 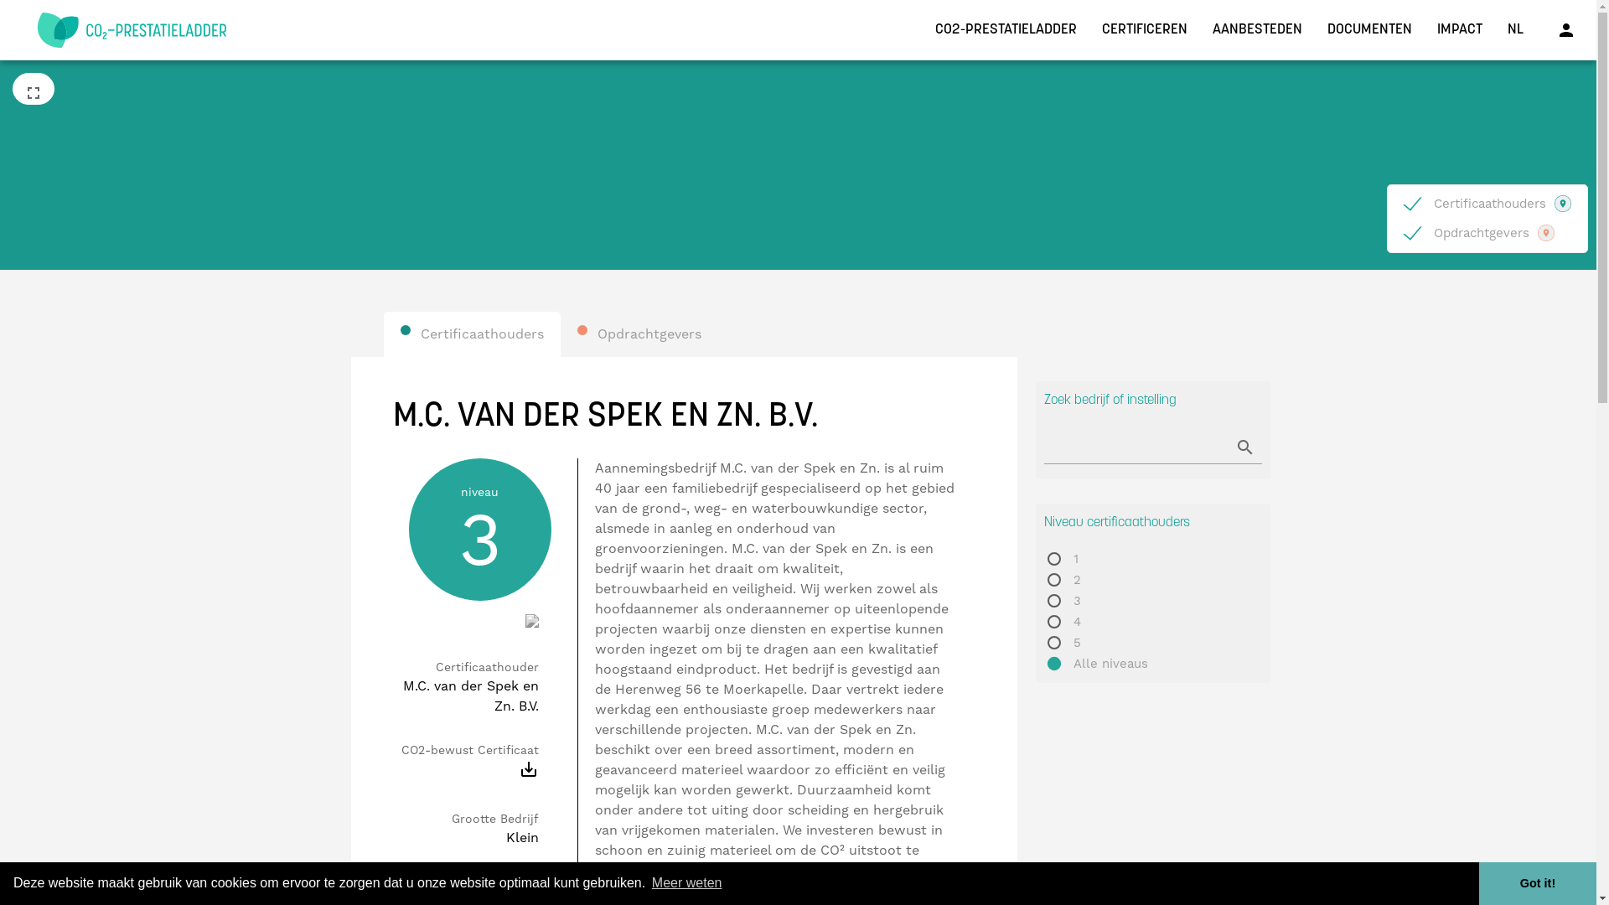 I want to click on on, so click(x=1410, y=228).